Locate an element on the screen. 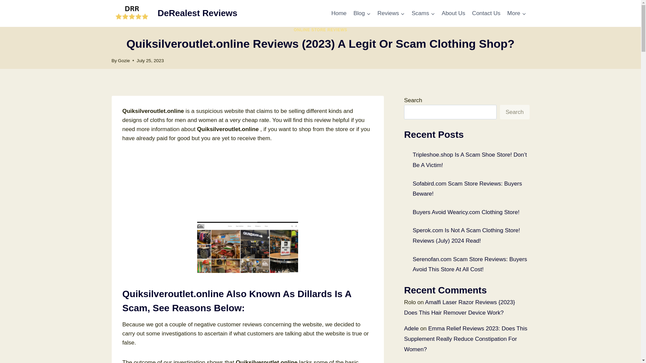 This screenshot has width=646, height=363. Gozie is located at coordinates (124, 61).